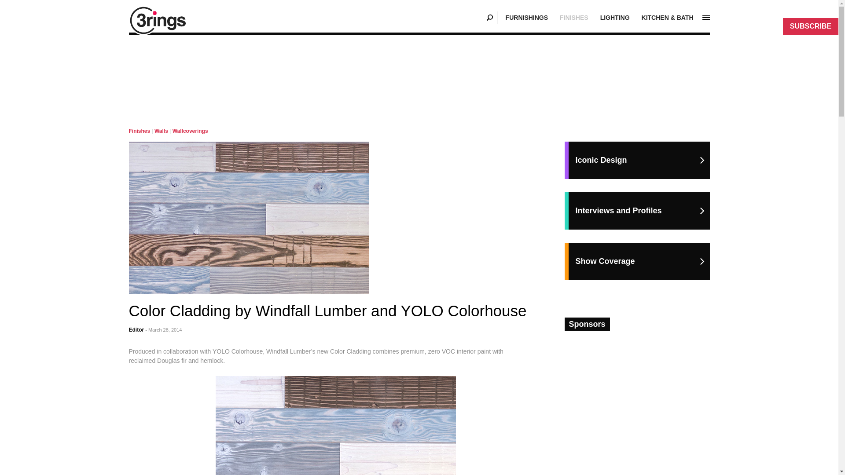 The height and width of the screenshot is (475, 845). I want to click on Furnishings, so click(526, 18).